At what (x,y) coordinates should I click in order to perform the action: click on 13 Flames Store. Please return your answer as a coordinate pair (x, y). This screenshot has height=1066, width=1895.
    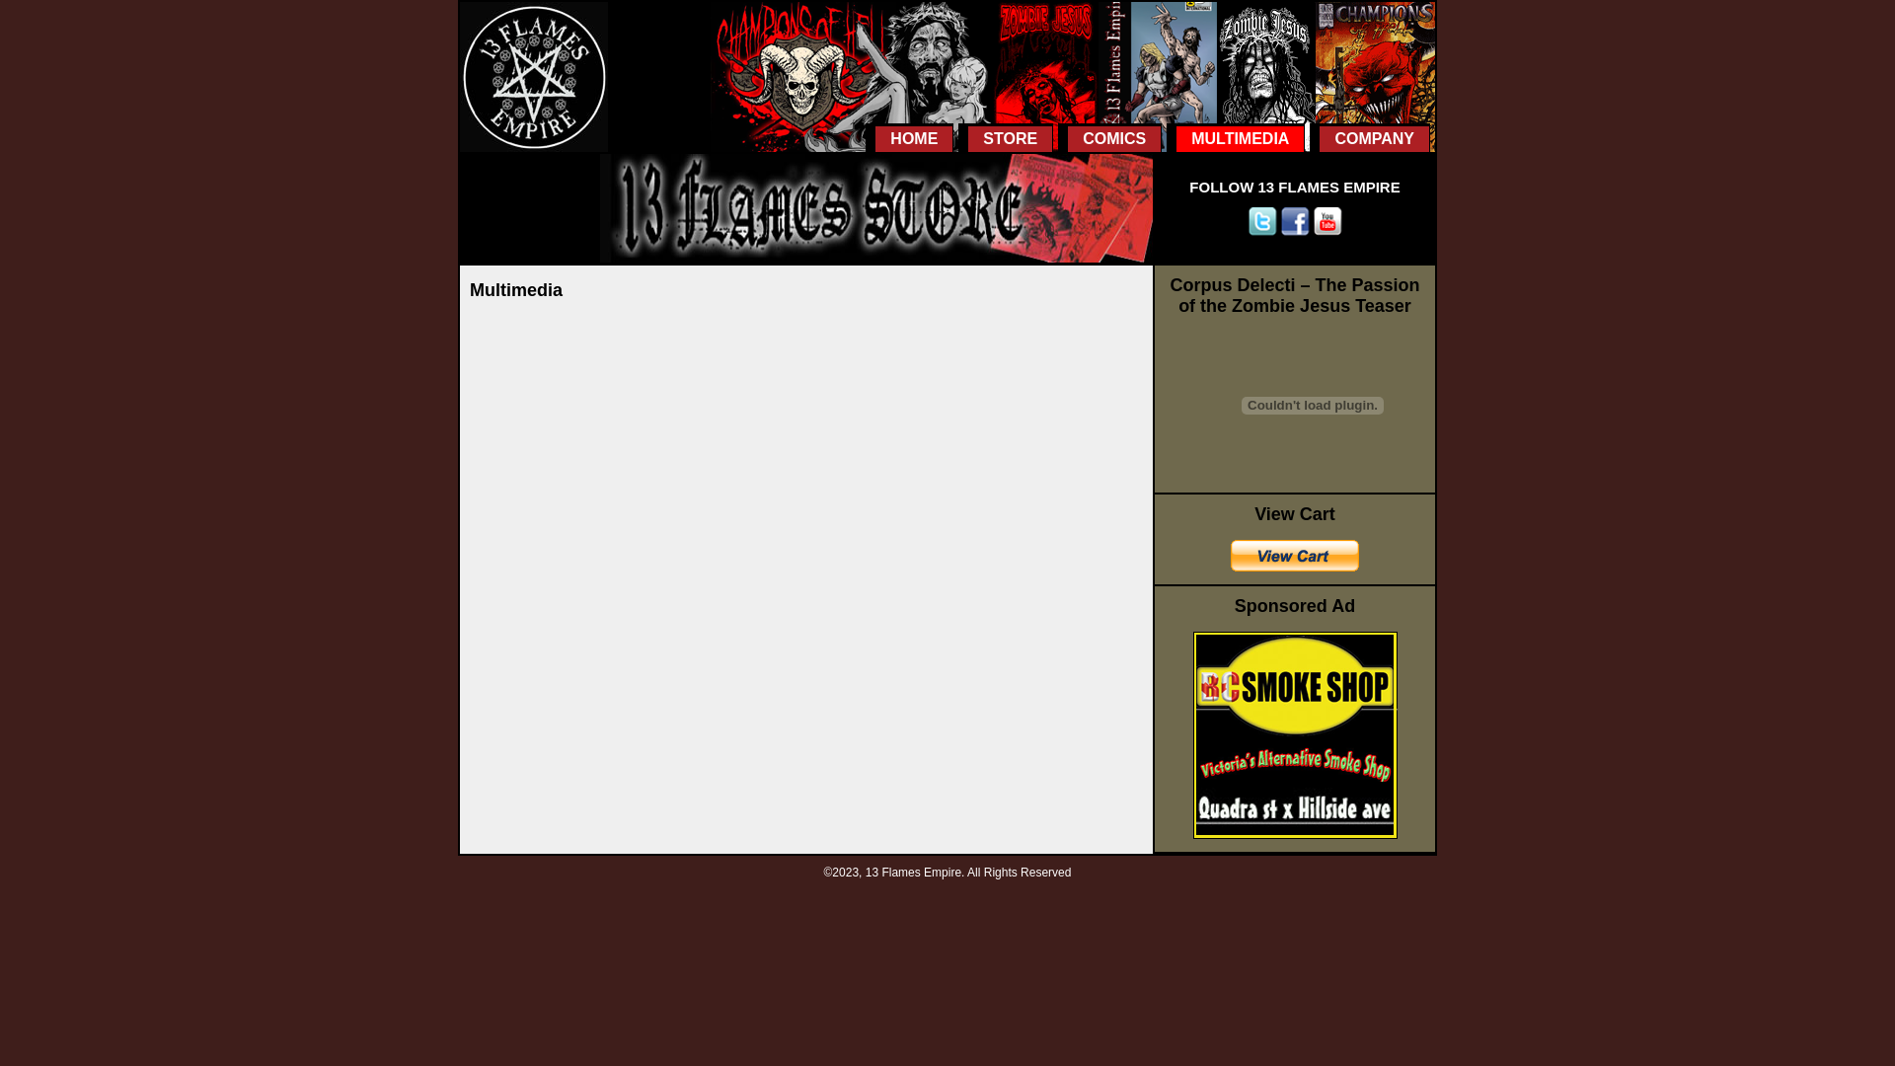
    Looking at the image, I should click on (876, 259).